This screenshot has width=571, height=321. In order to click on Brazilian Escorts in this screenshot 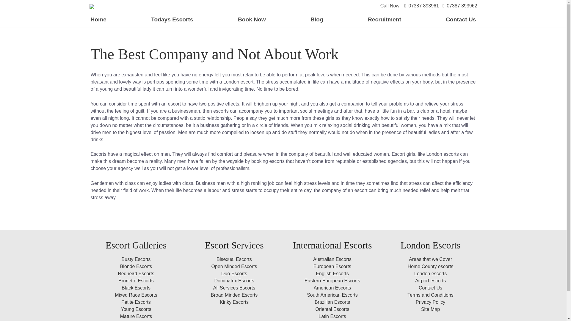, I will do `click(332, 302)`.